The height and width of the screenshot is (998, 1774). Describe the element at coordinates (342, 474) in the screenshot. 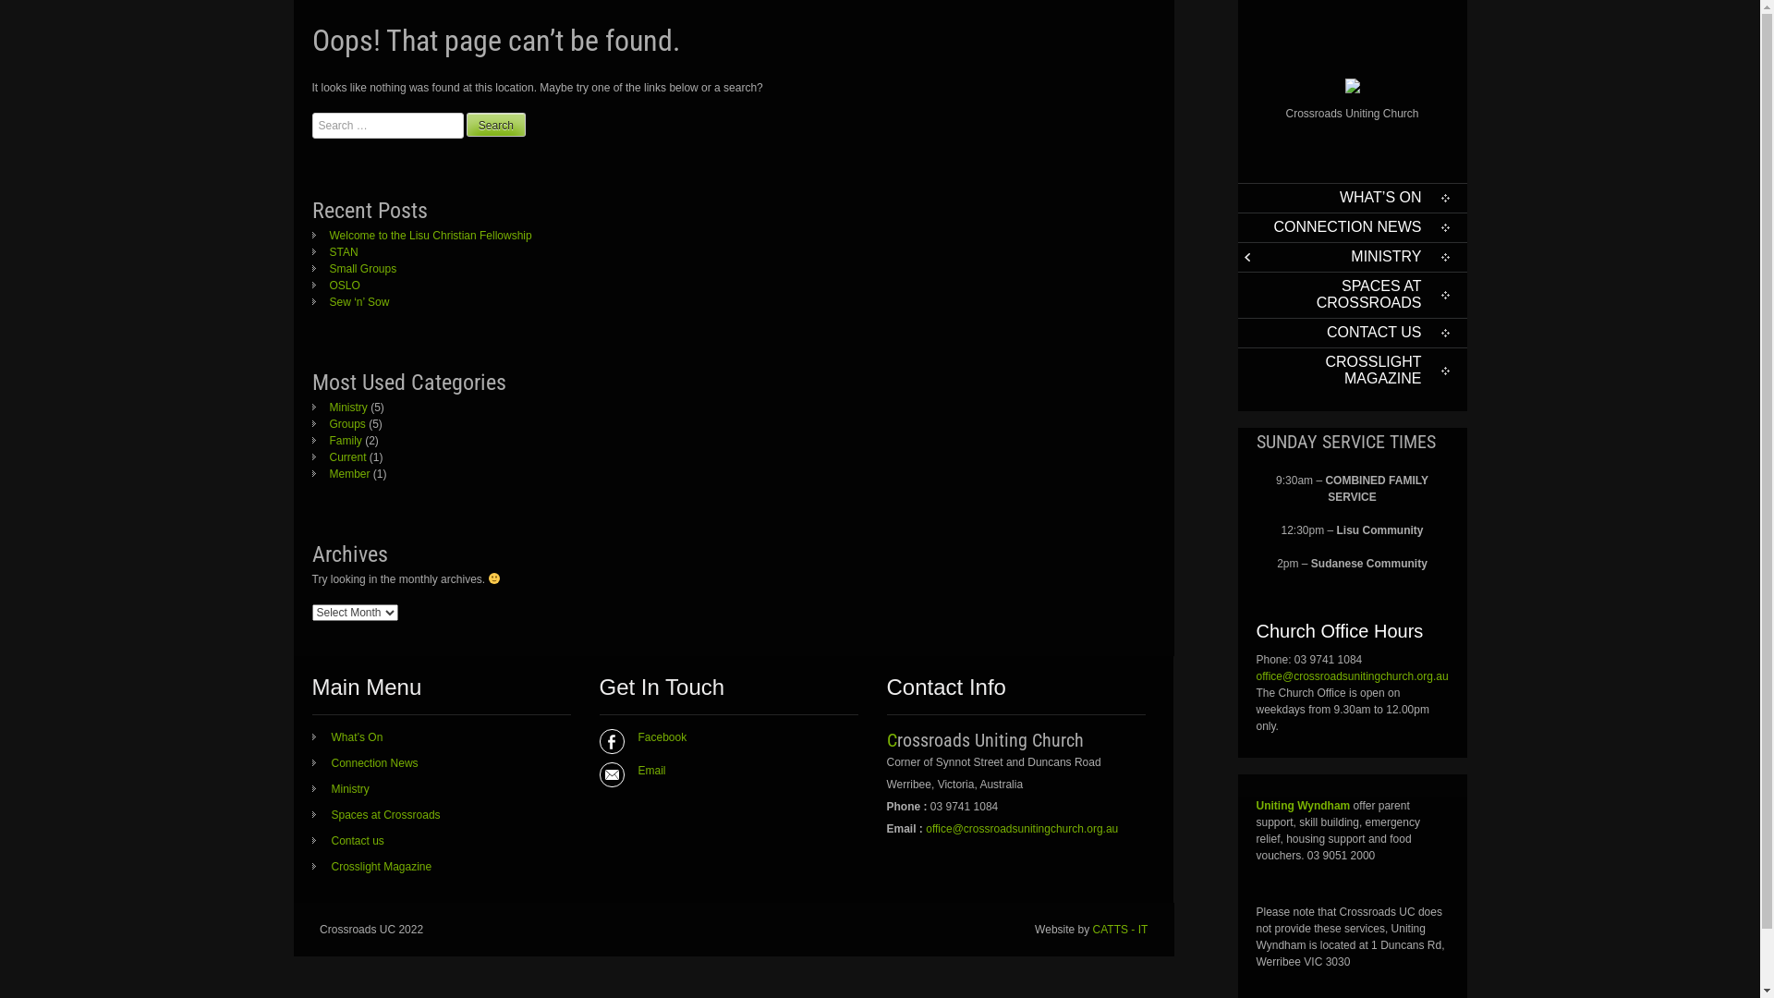

I see `Member` at that location.